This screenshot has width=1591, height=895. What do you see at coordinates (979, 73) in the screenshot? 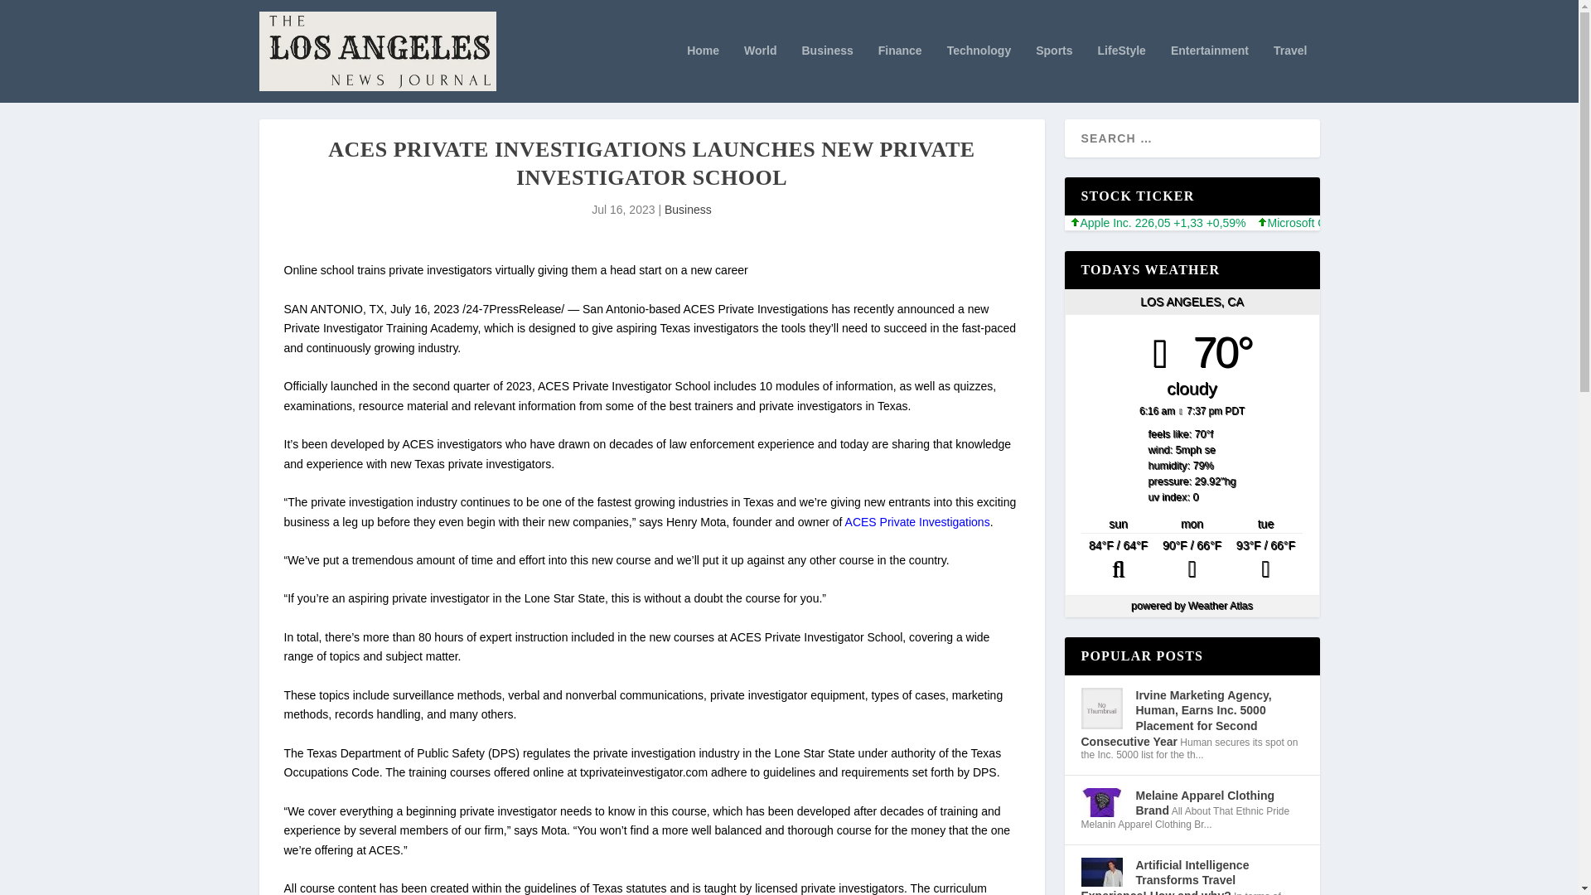
I see `Technology` at bounding box center [979, 73].